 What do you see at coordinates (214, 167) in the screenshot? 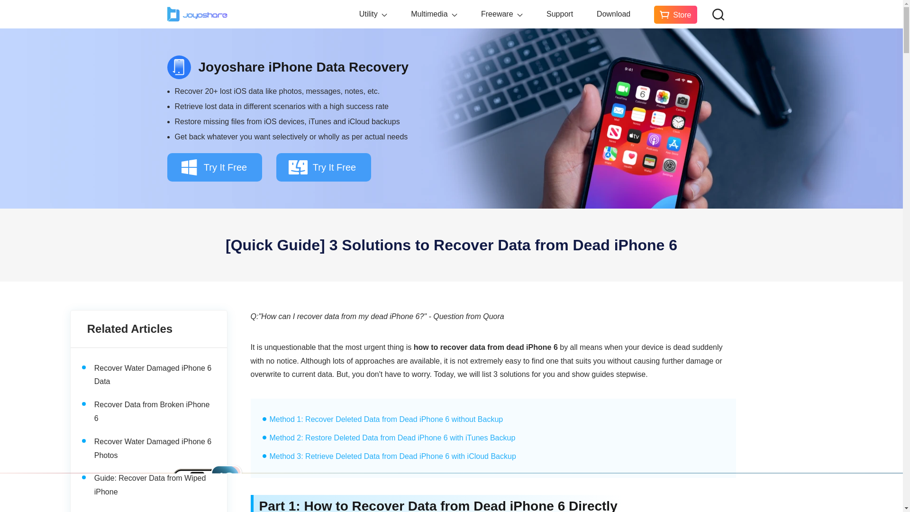
I see `Try It Free` at bounding box center [214, 167].